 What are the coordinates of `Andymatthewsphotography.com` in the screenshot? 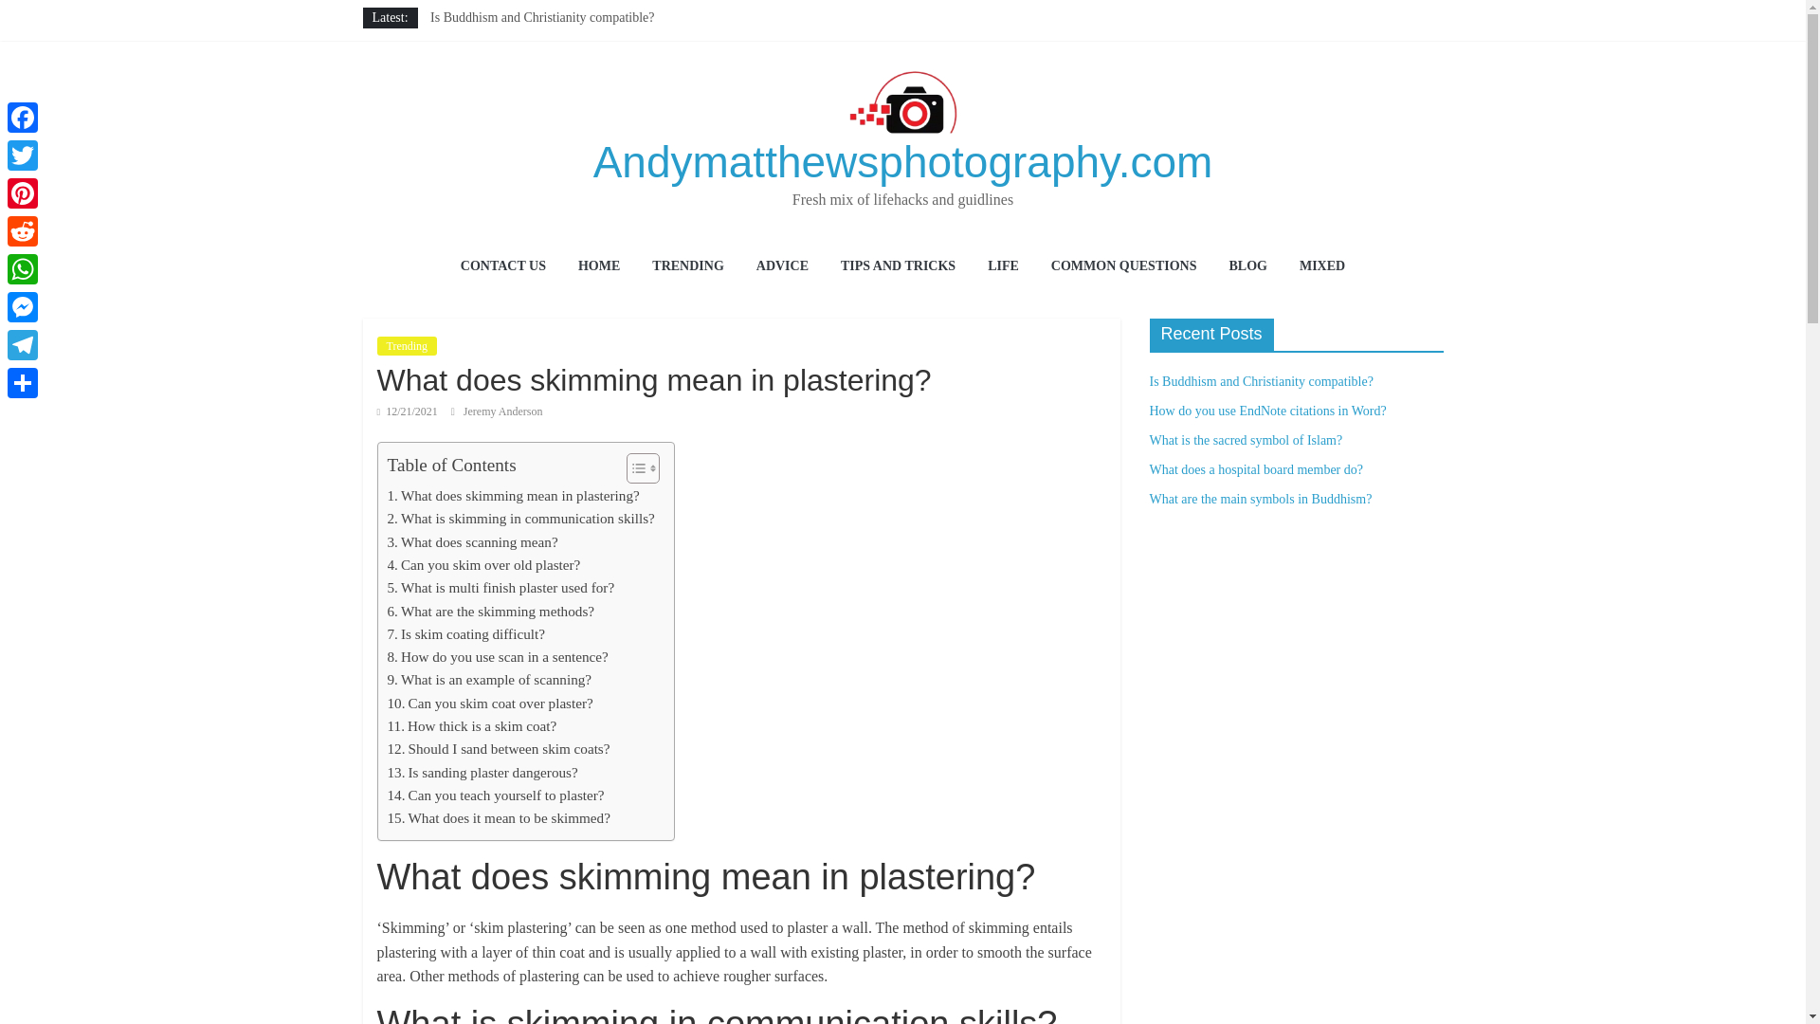 It's located at (902, 161).